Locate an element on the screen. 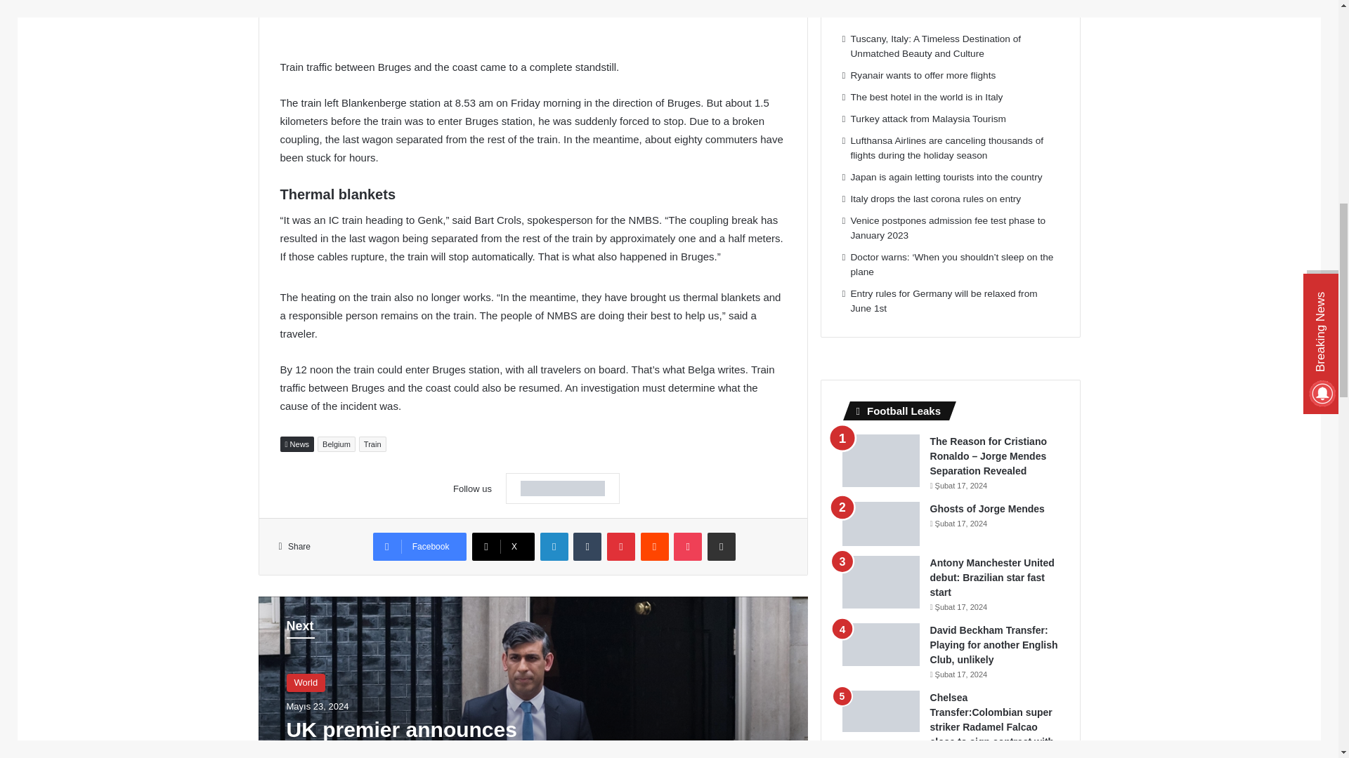 This screenshot has width=1349, height=758. Pinterest is located at coordinates (621, 547).